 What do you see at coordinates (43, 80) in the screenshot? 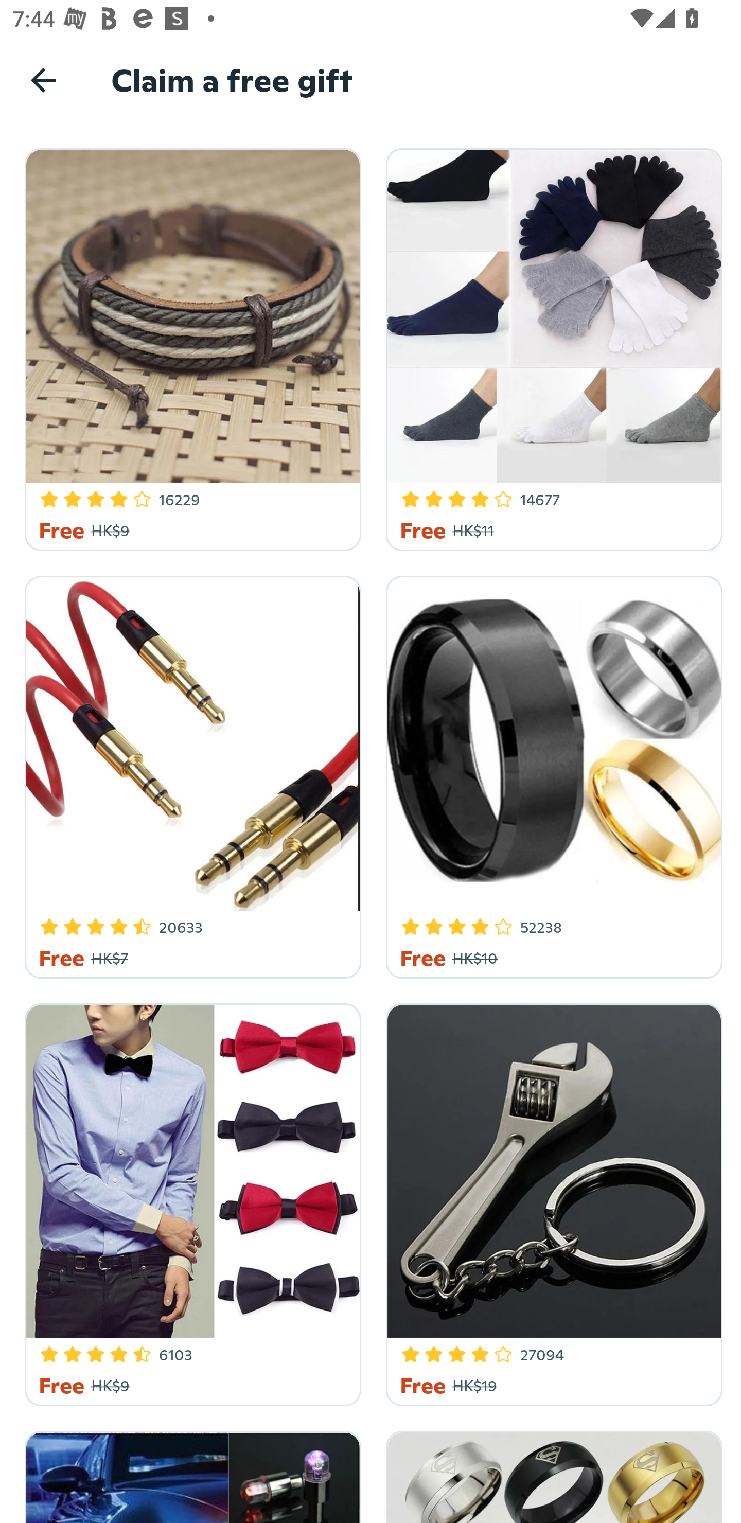
I see `Navigate up` at bounding box center [43, 80].